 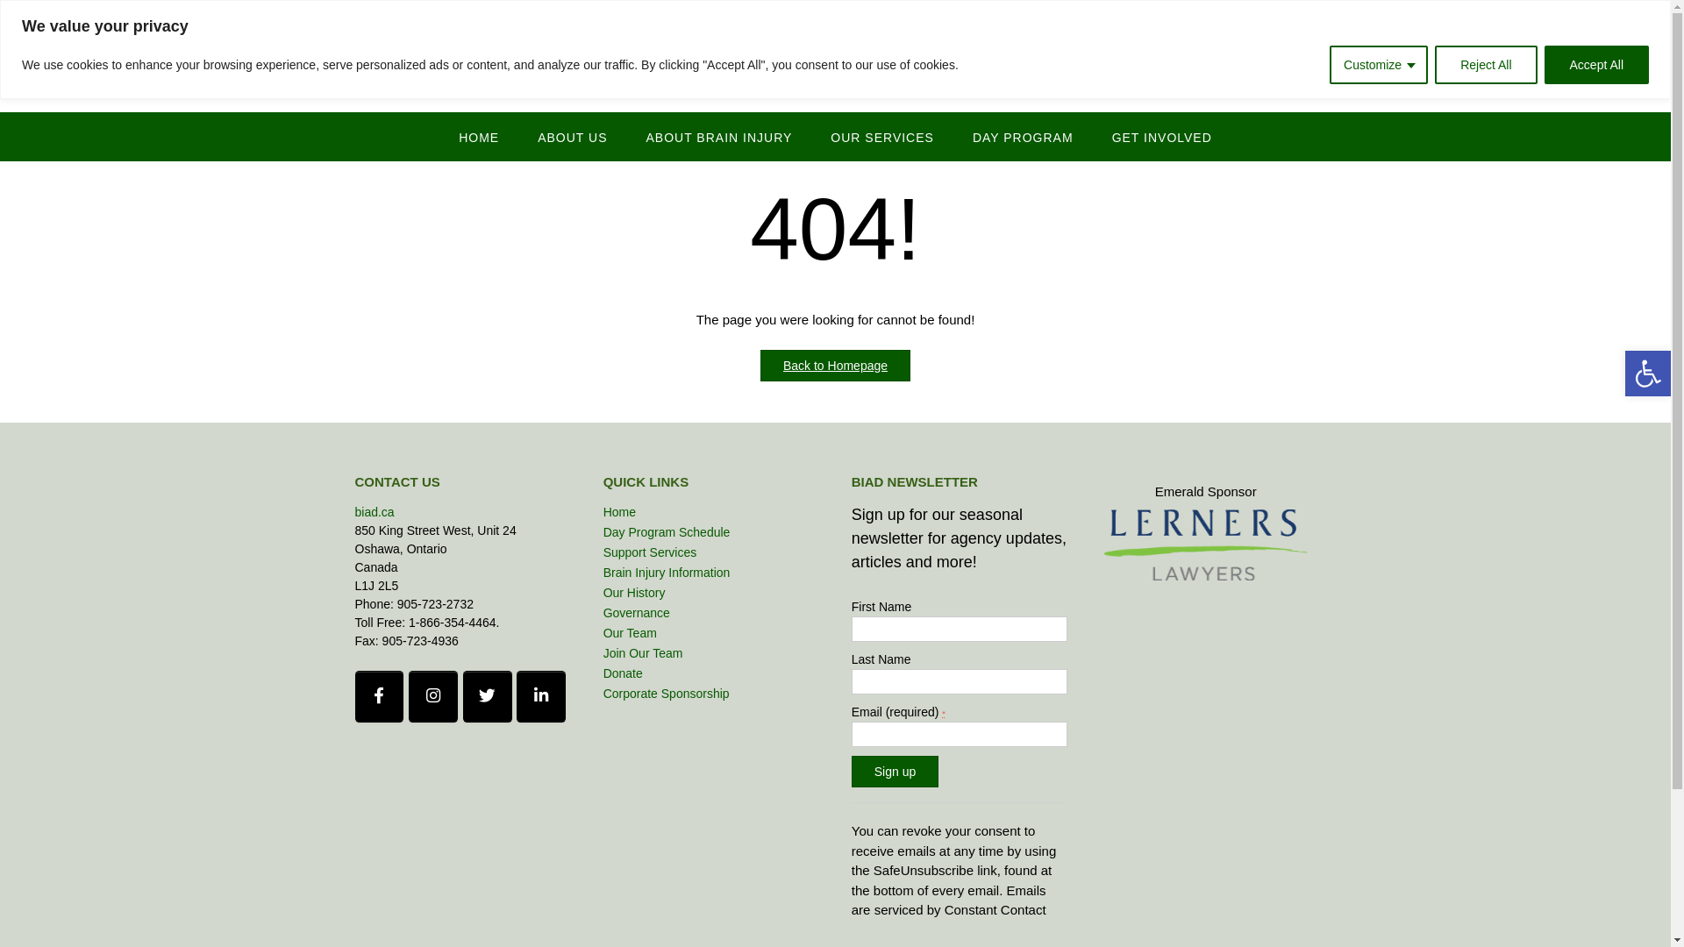 What do you see at coordinates (1023, 137) in the screenshot?
I see `DAY PROGRAM` at bounding box center [1023, 137].